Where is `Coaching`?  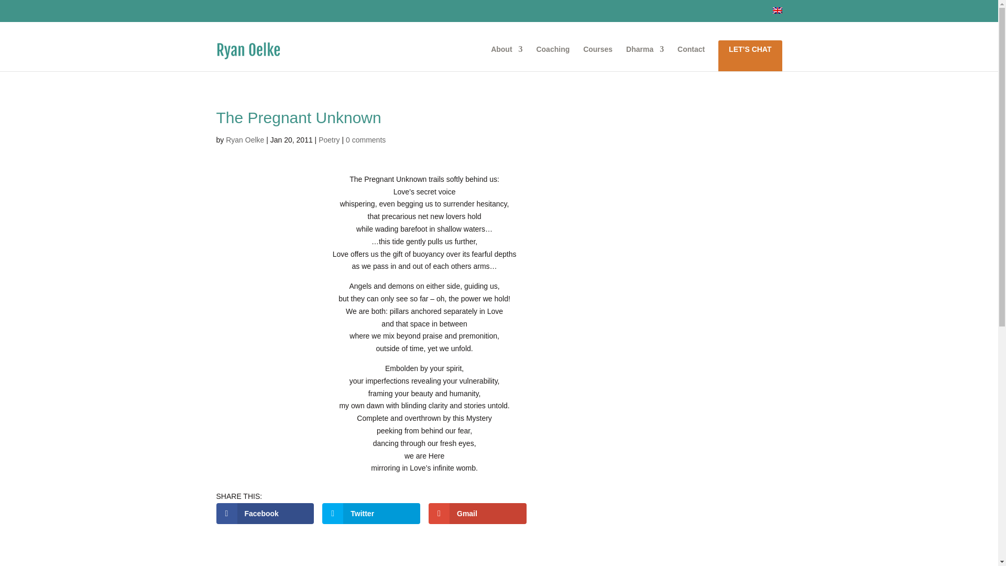 Coaching is located at coordinates (552, 59).